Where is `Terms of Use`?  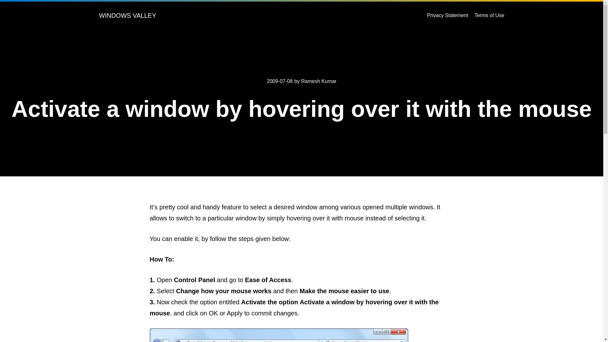
Terms of Use is located at coordinates (489, 15).